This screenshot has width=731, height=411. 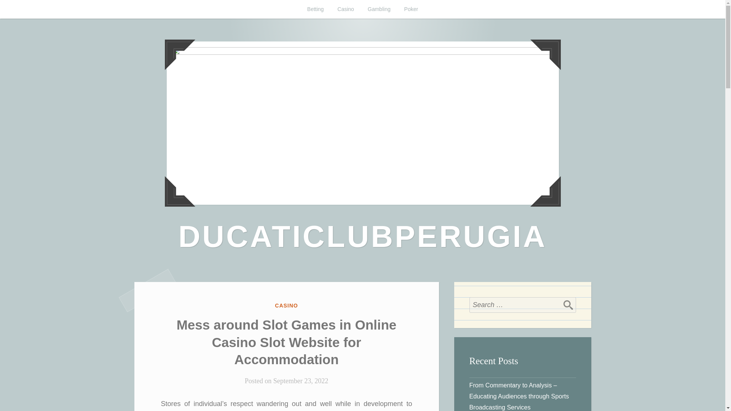 What do you see at coordinates (286, 305) in the screenshot?
I see `CASINO` at bounding box center [286, 305].